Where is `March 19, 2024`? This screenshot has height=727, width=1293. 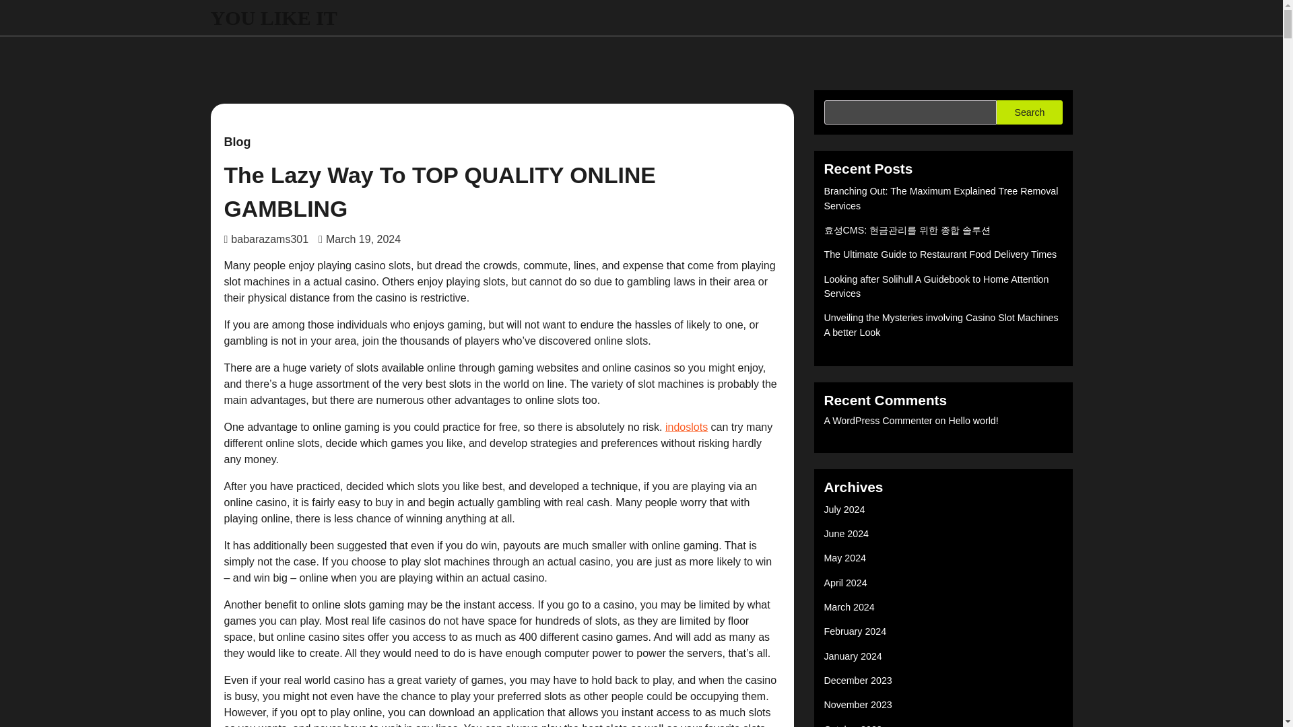
March 19, 2024 is located at coordinates (360, 238).